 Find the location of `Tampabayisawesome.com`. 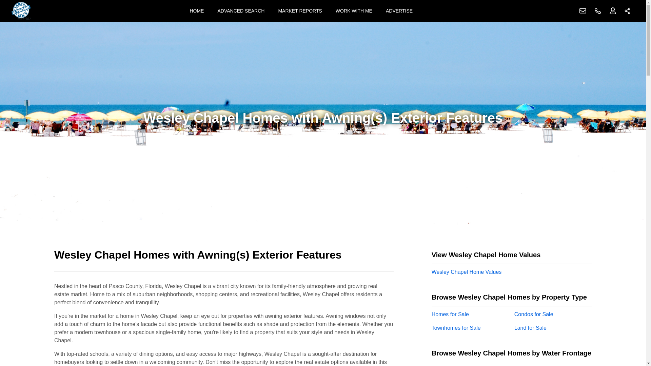

Tampabayisawesome.com is located at coordinates (21, 11).